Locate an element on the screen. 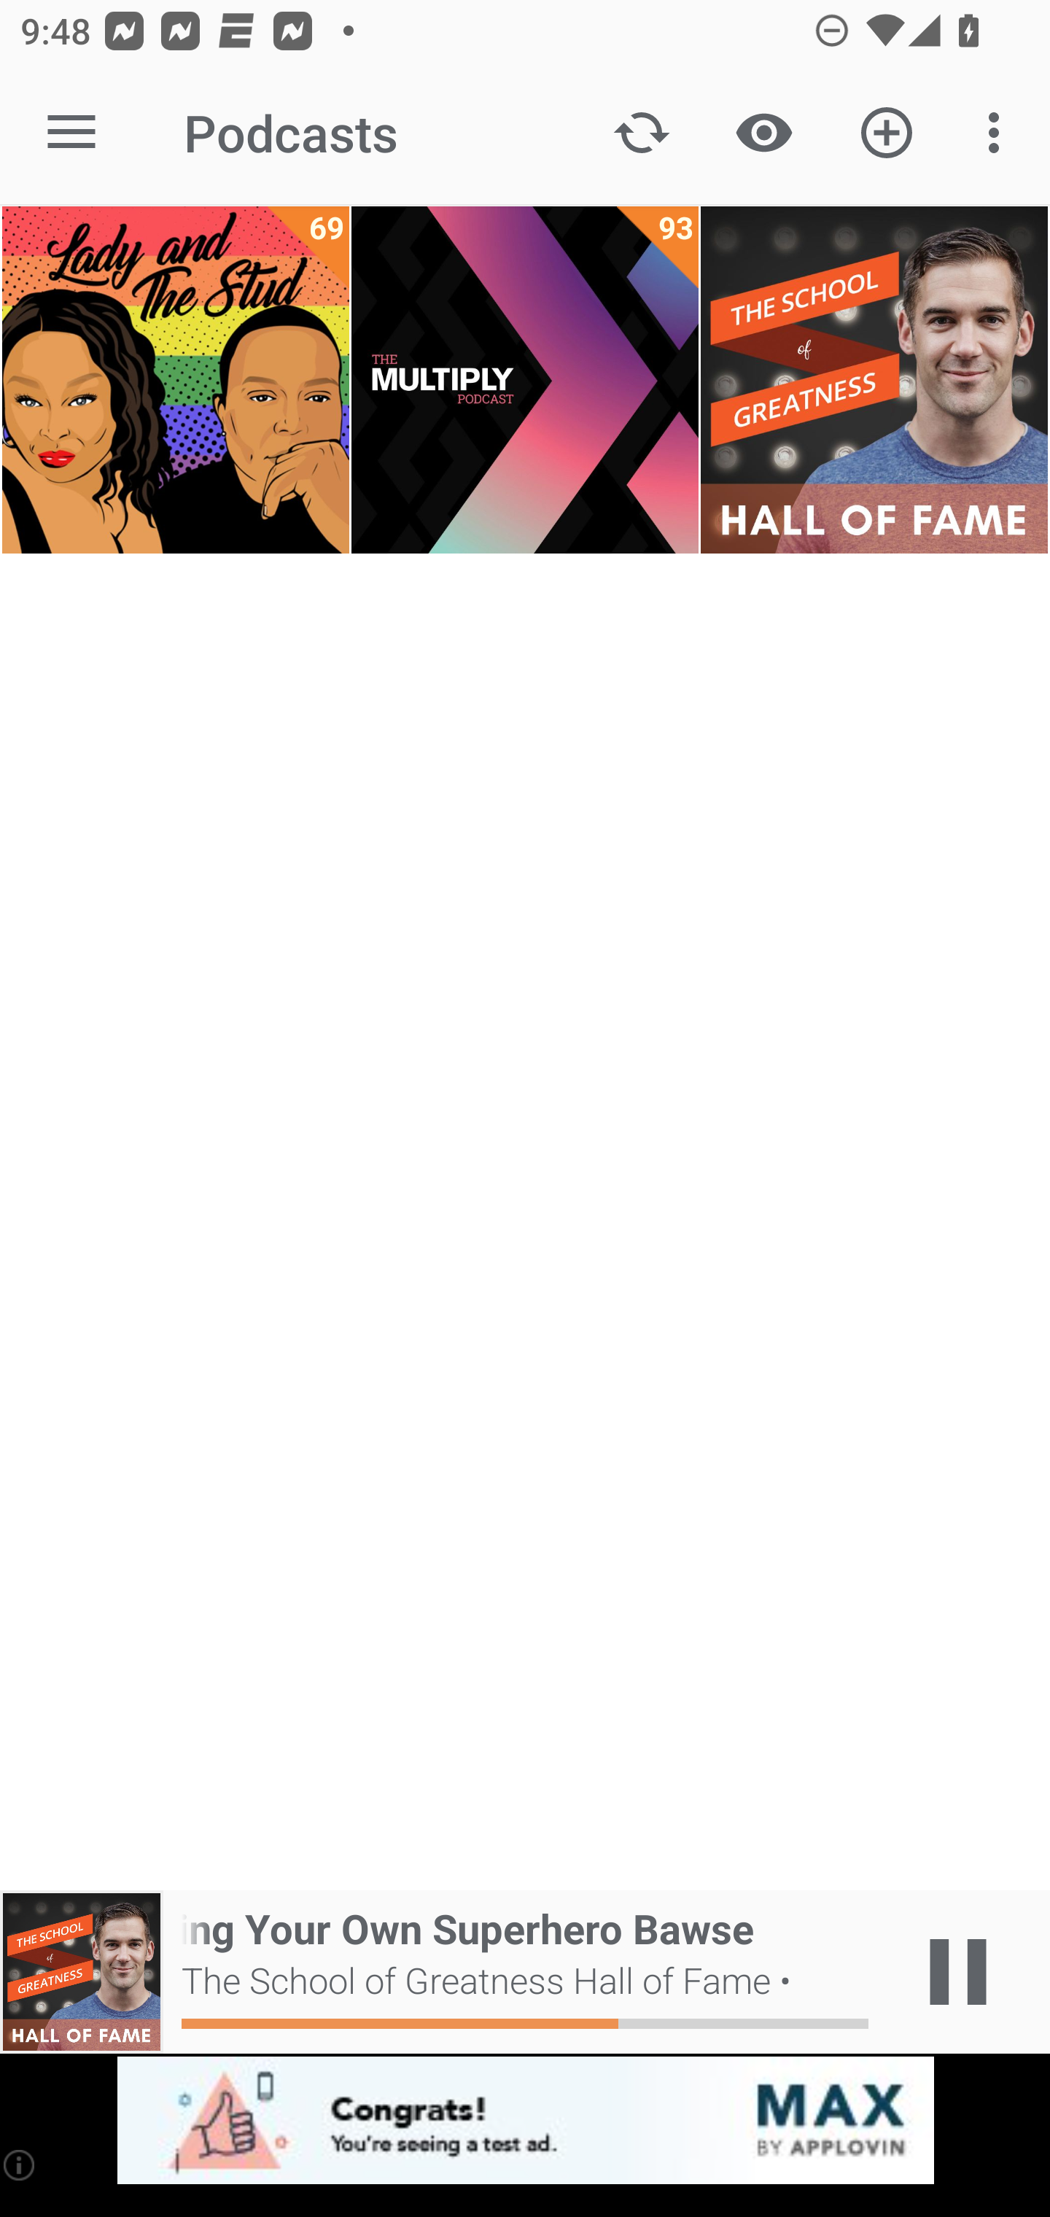 This screenshot has height=2217, width=1050. (i) is located at coordinates (20, 2164).